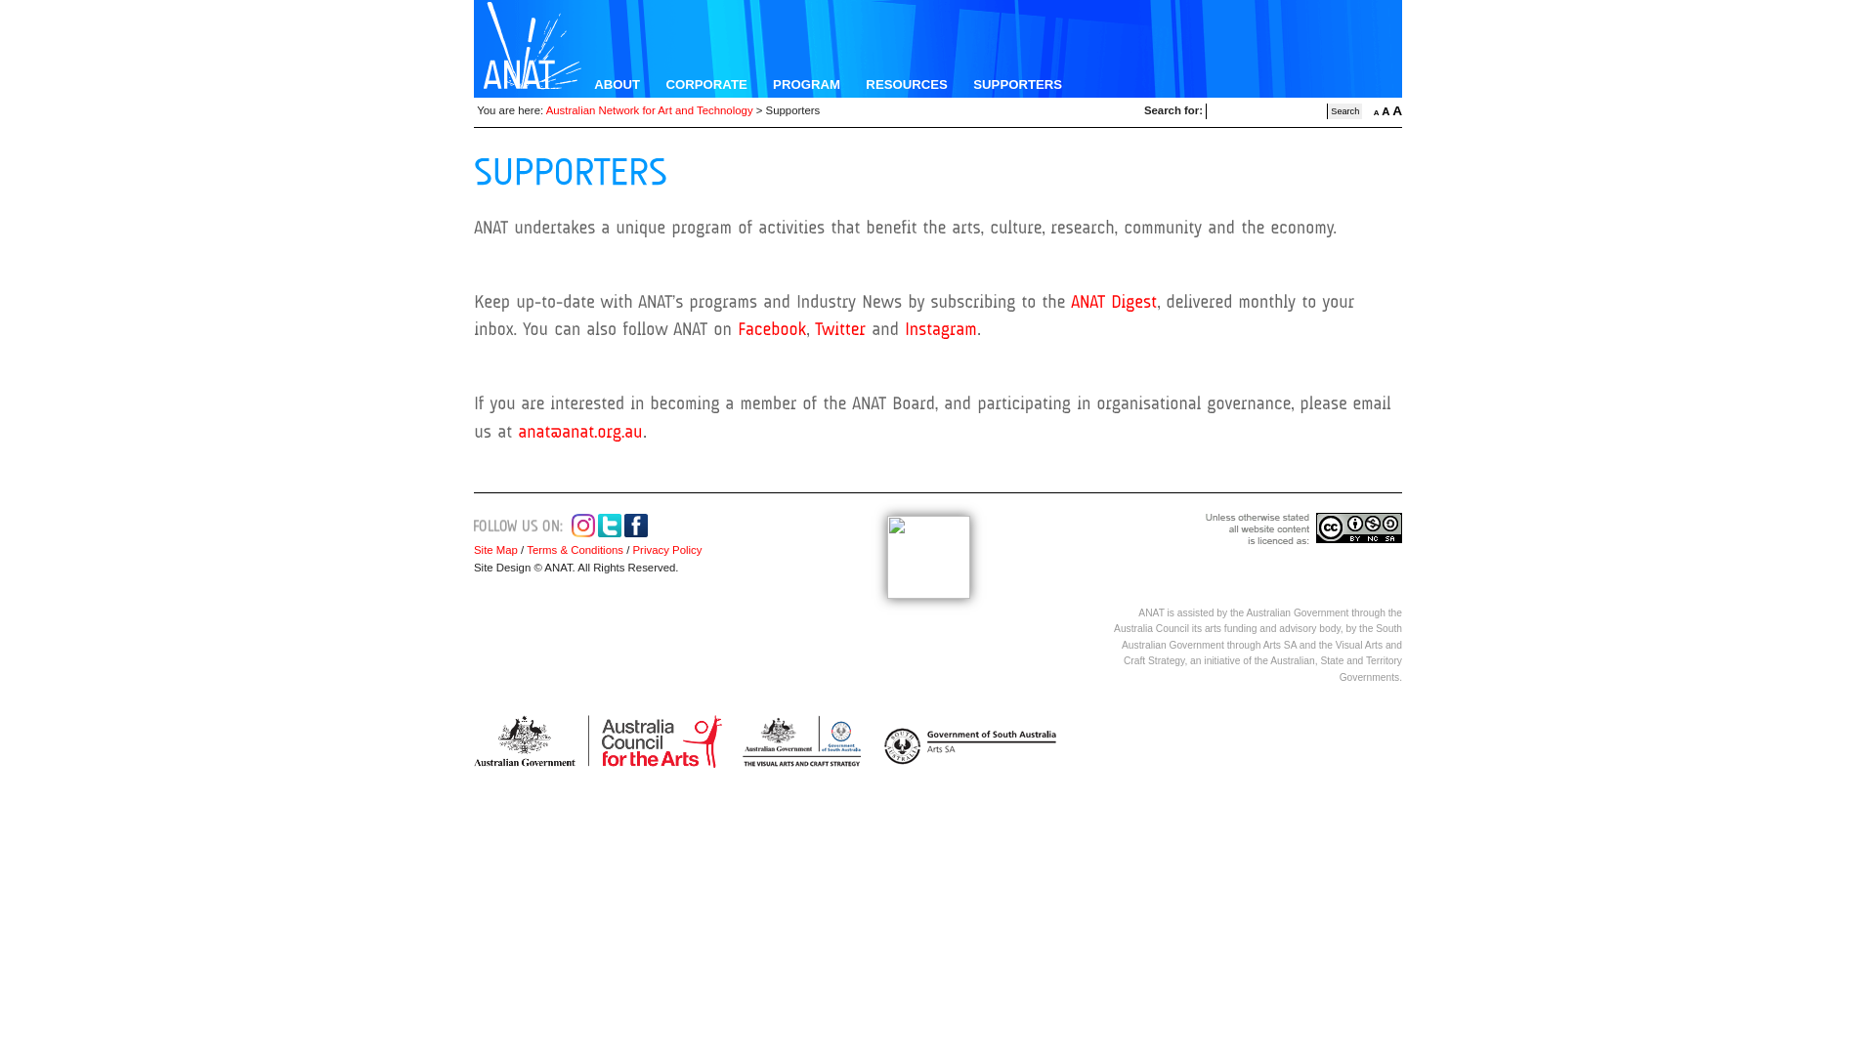 The height and width of the screenshot is (1055, 1876). What do you see at coordinates (807, 84) in the screenshot?
I see `PROGRAM` at bounding box center [807, 84].